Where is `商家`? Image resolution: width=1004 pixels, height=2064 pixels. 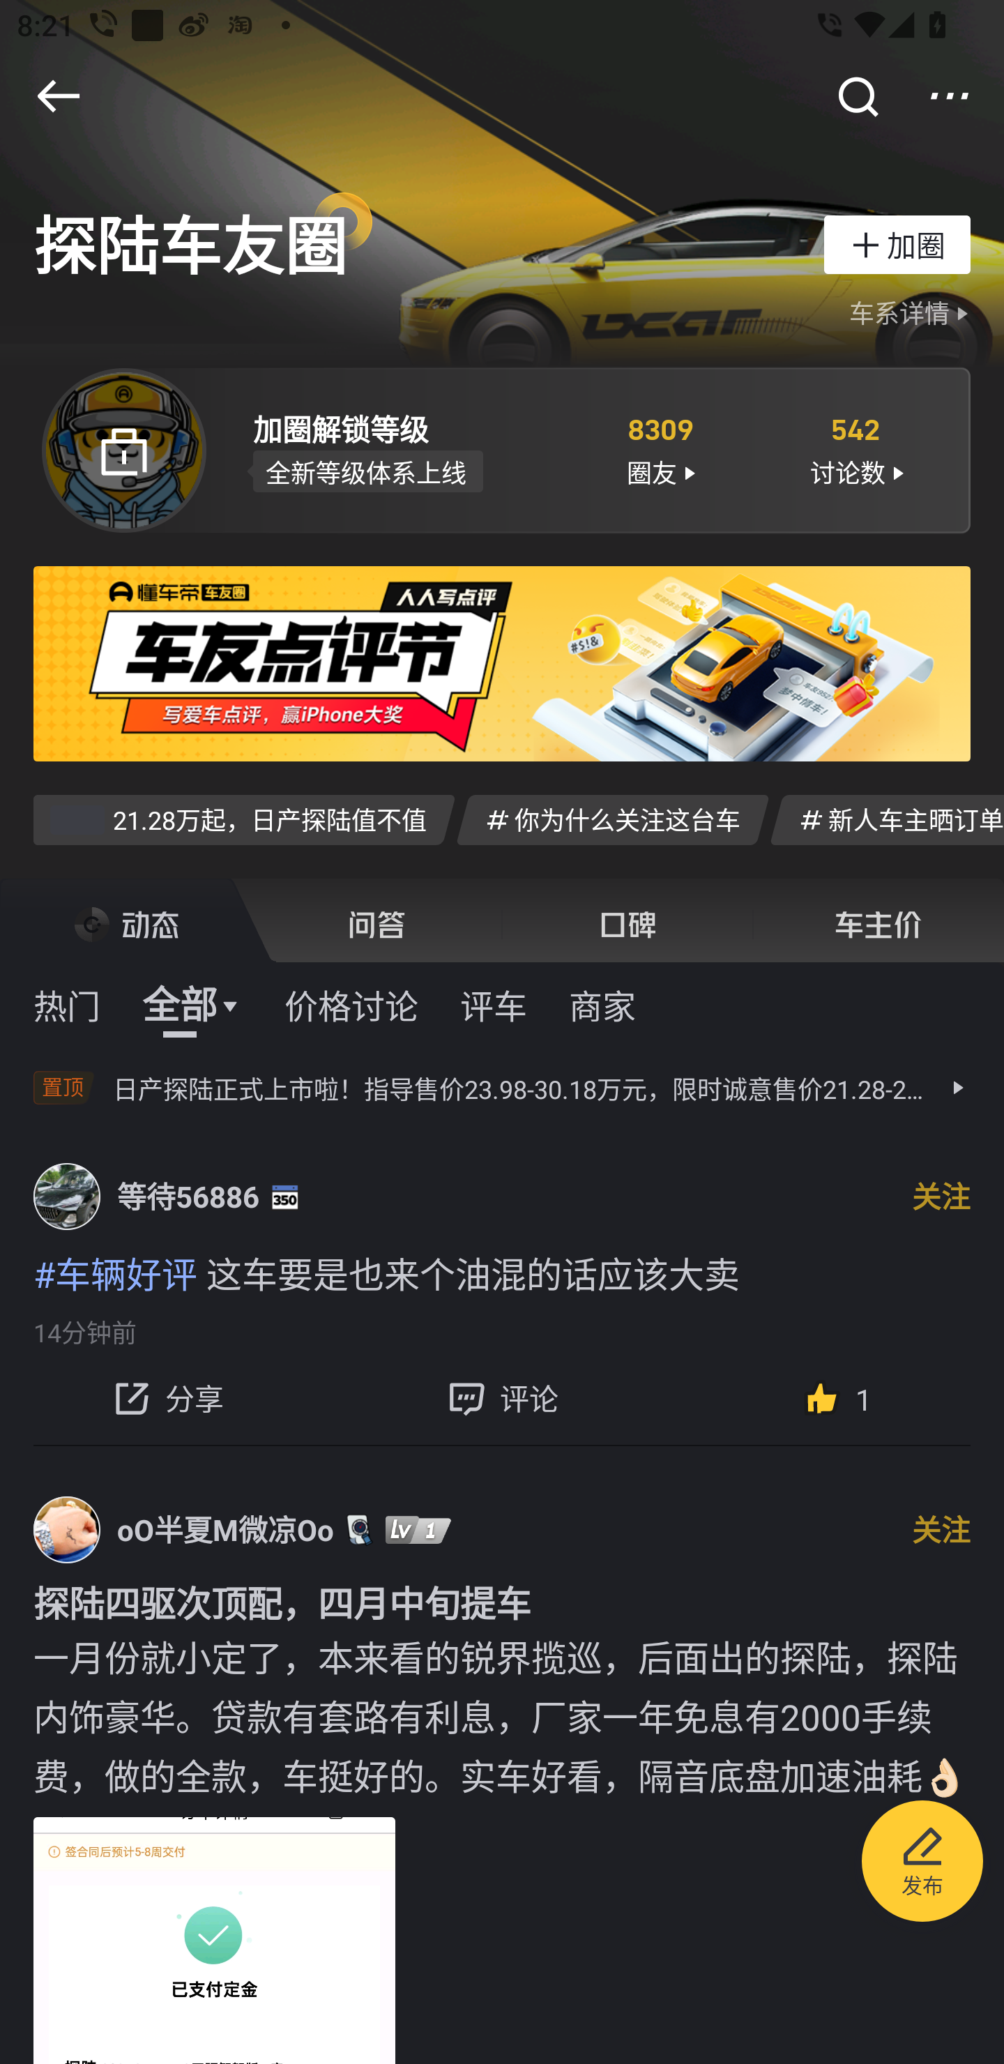
商家 is located at coordinates (602, 1004).